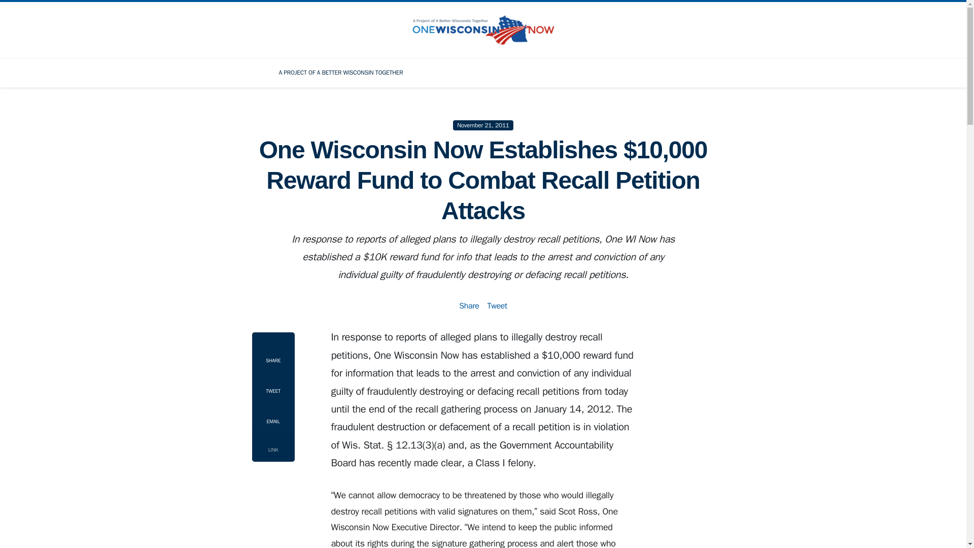 This screenshot has height=548, width=974. What do you see at coordinates (712, 72) in the screenshot?
I see `YouTube` at bounding box center [712, 72].